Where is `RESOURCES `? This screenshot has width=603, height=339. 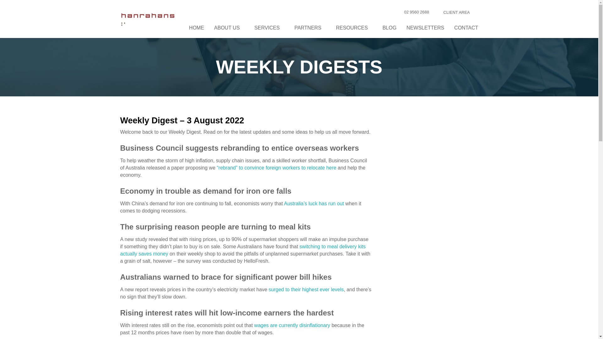
RESOURCES  is located at coordinates (354, 28).